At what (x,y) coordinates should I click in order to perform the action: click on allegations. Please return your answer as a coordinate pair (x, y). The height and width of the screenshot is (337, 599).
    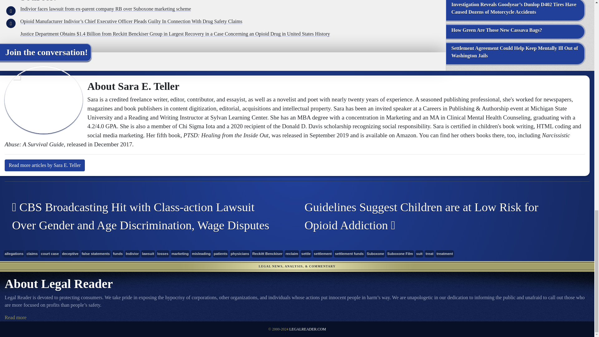
    Looking at the image, I should click on (14, 254).